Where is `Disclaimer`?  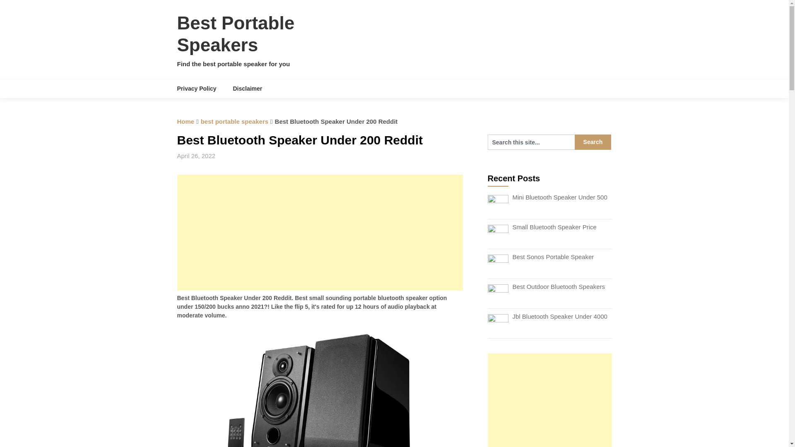 Disclaimer is located at coordinates (247, 89).